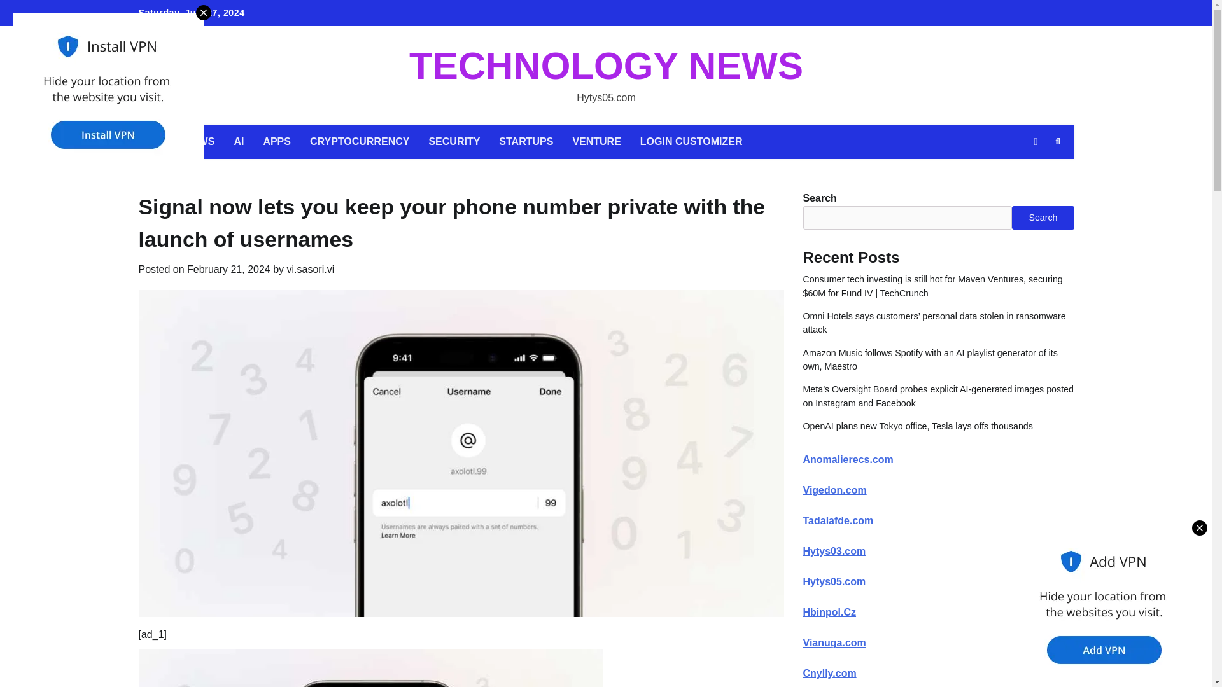 Image resolution: width=1222 pixels, height=687 pixels. Describe the element at coordinates (1058, 141) in the screenshot. I see `Search` at that location.